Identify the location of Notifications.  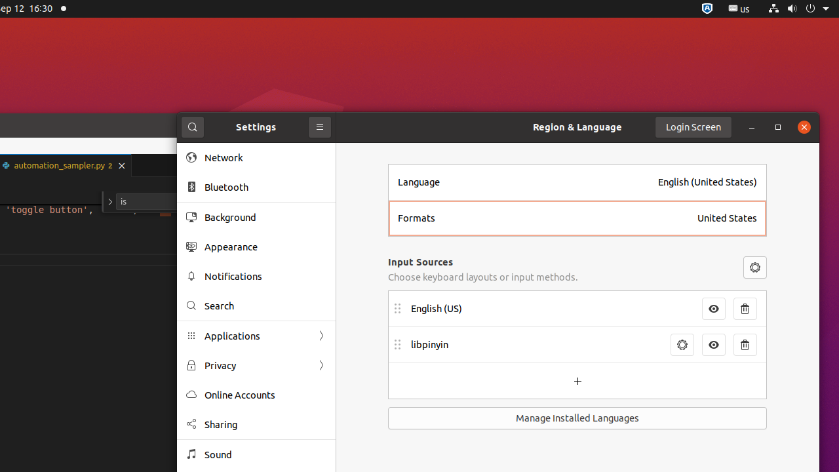
(265, 277).